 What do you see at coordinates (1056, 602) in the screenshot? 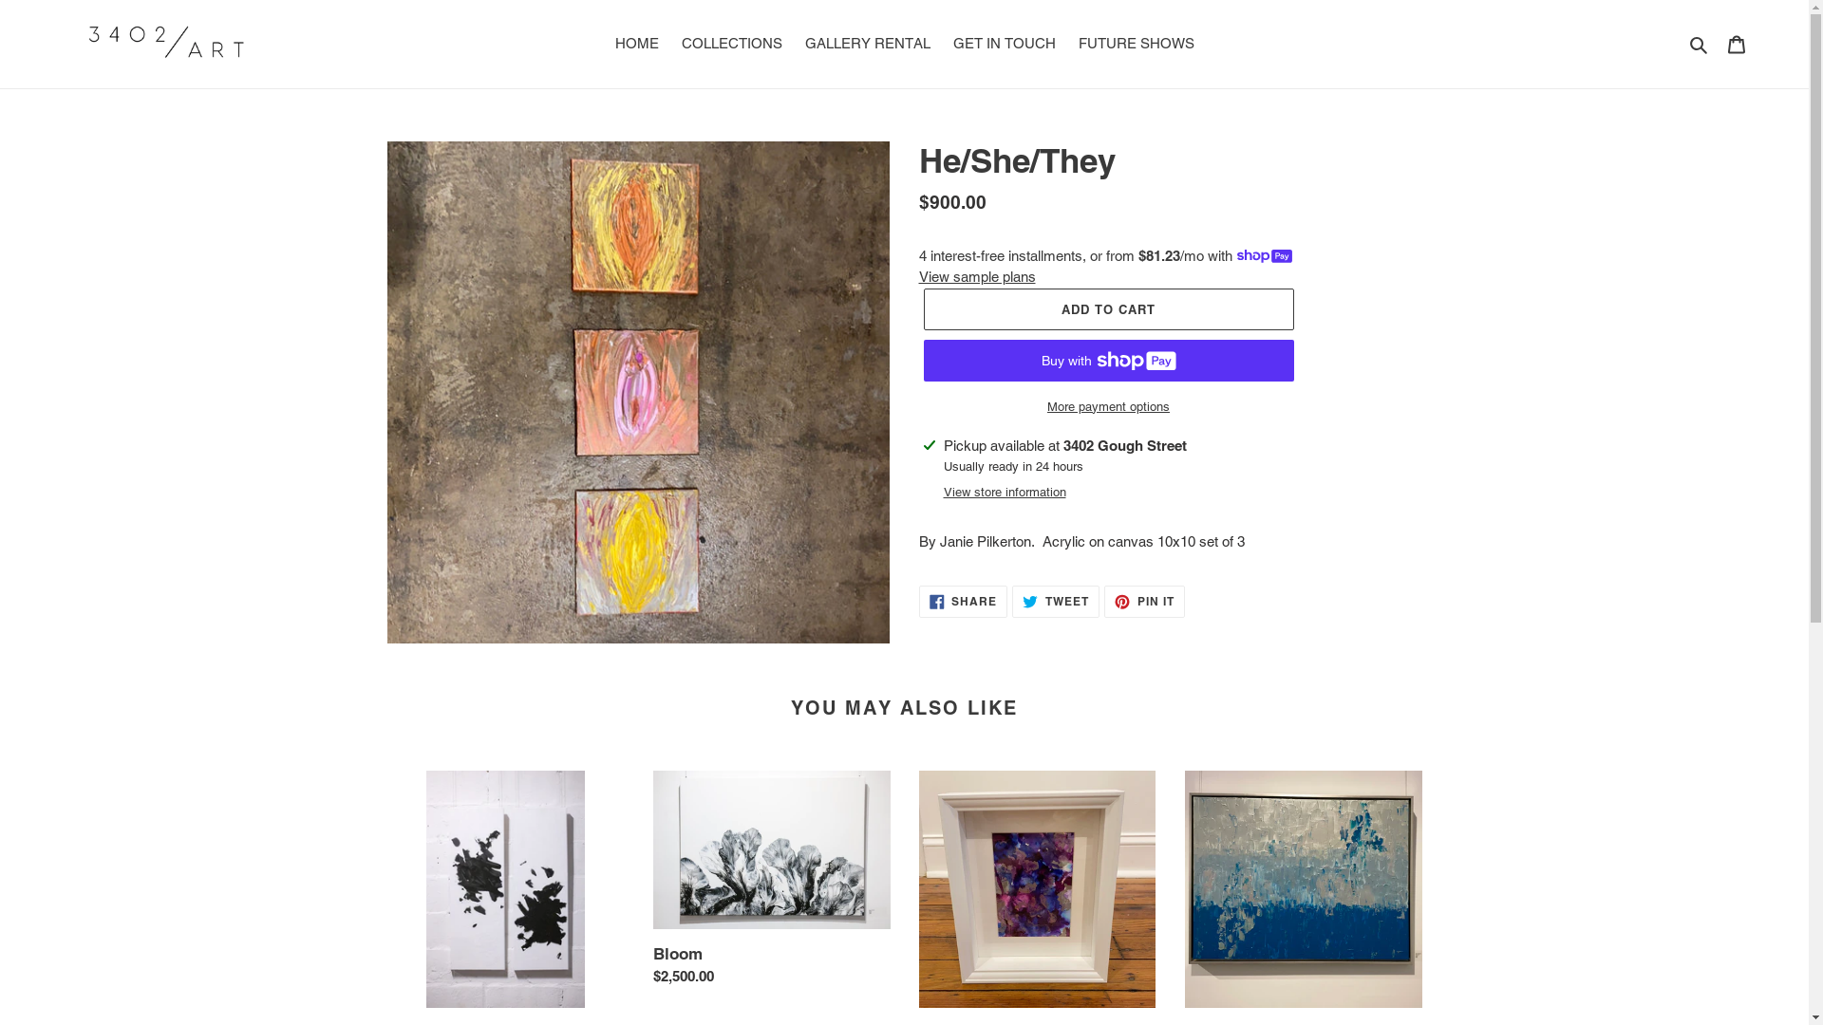
I see `TWEET
TWEET ON TWITTER` at bounding box center [1056, 602].